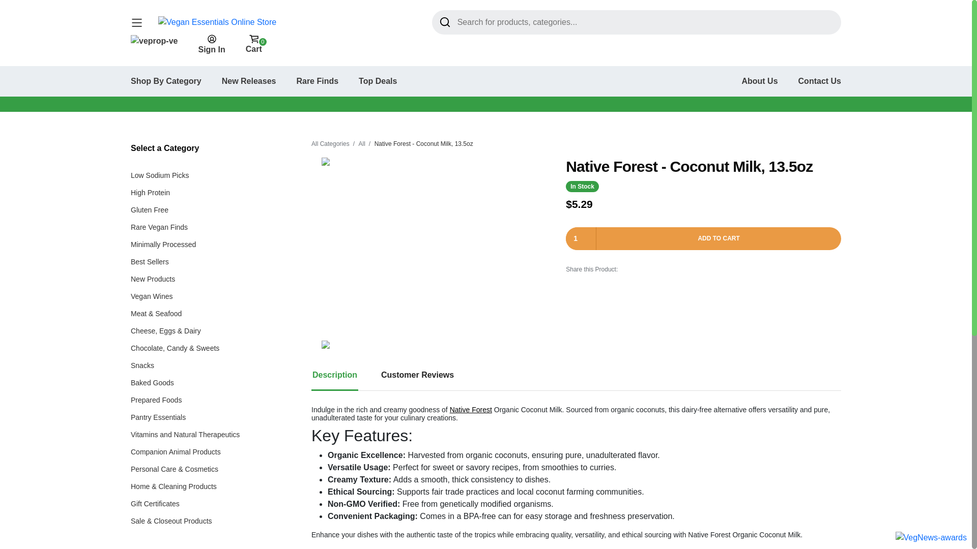 Image resolution: width=977 pixels, height=549 pixels. Describe the element at coordinates (160, 175) in the screenshot. I see `Low Sodium Picks` at that location.